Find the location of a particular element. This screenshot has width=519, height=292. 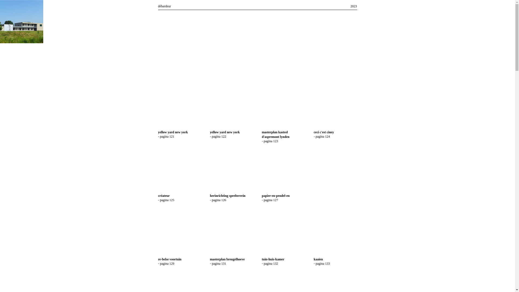

- pagina 121 is located at coordinates (166, 137).